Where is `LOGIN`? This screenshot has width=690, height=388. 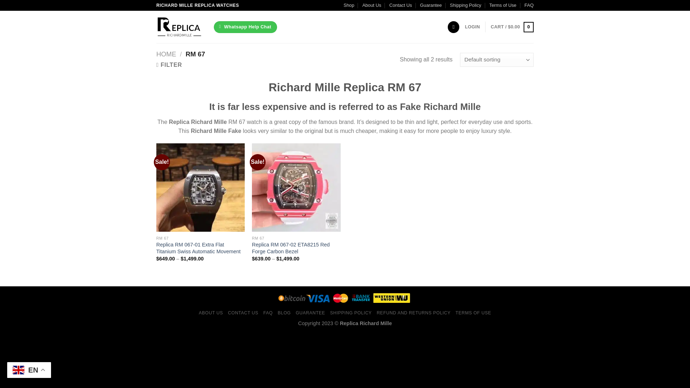
LOGIN is located at coordinates (473, 27).